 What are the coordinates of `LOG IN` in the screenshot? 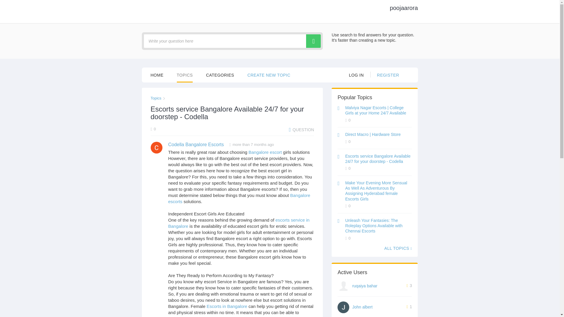 It's located at (356, 75).